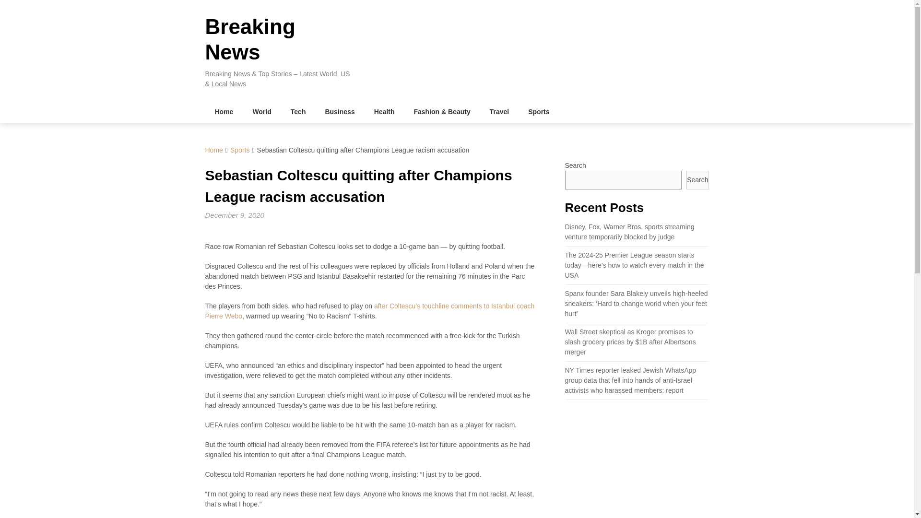 This screenshot has width=921, height=518. I want to click on Home, so click(224, 111).